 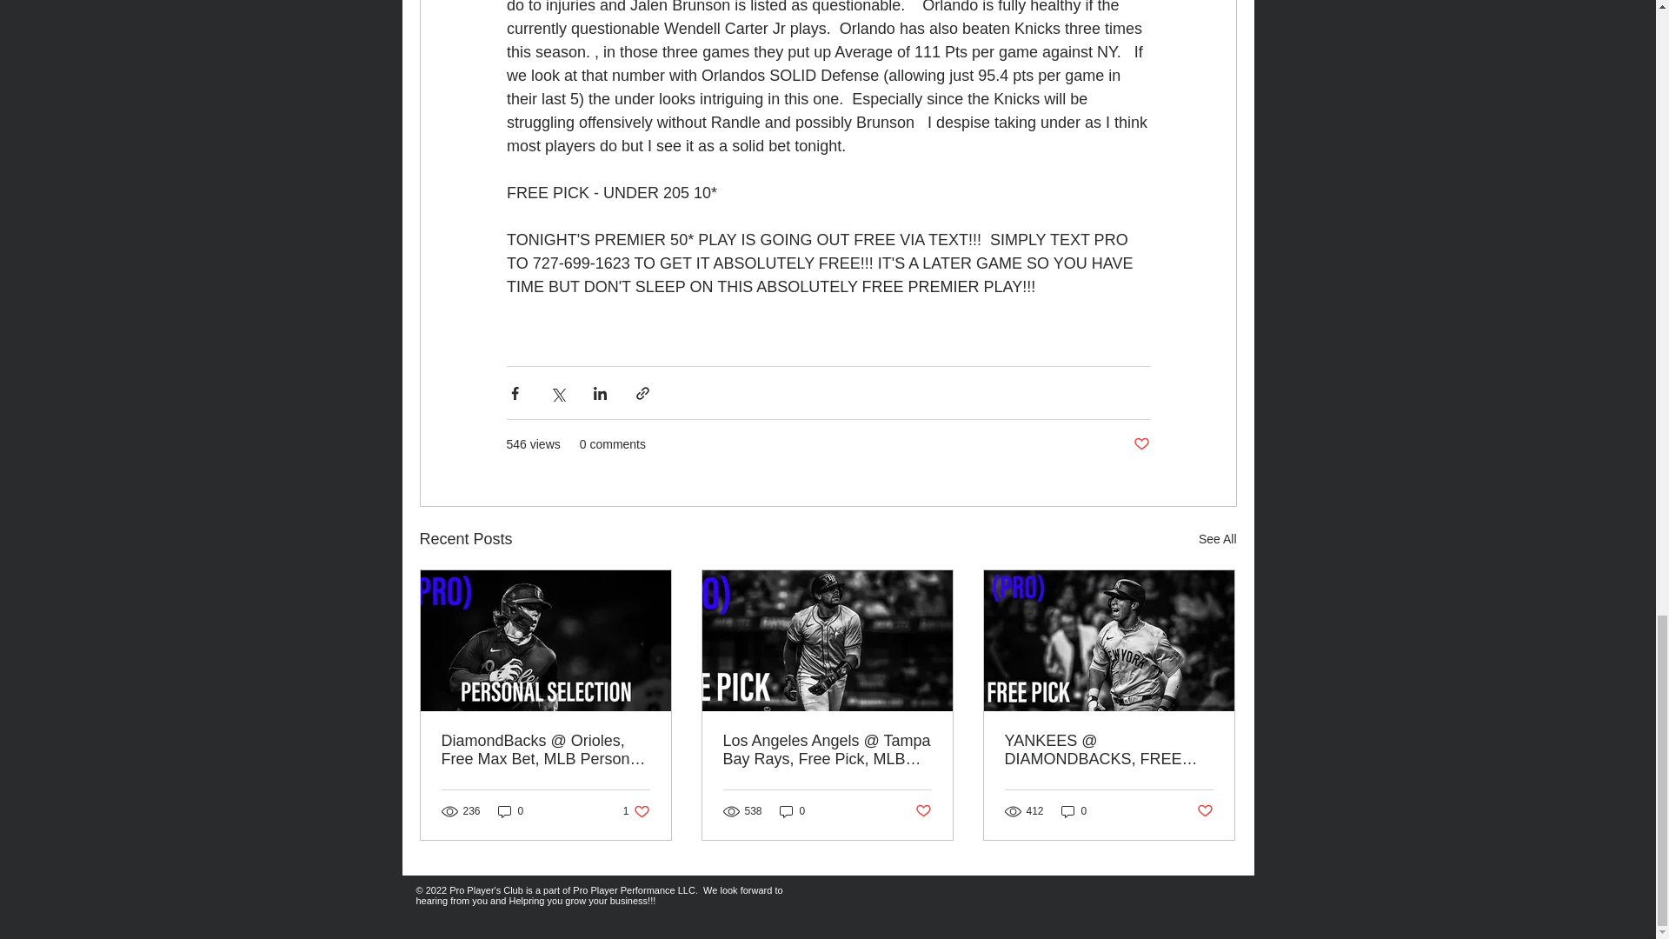 I want to click on 0, so click(x=1140, y=444).